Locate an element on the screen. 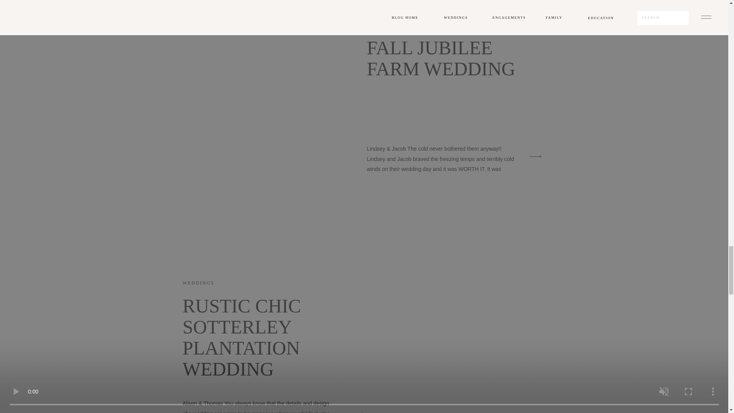 Image resolution: width=734 pixels, height=413 pixels. ASSOCIATE LOVE is located at coordinates (392, 26).